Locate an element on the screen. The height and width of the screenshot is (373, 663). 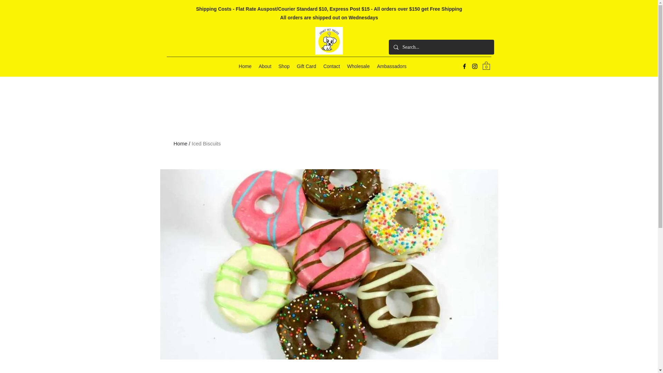
Contact is located at coordinates (331, 66).